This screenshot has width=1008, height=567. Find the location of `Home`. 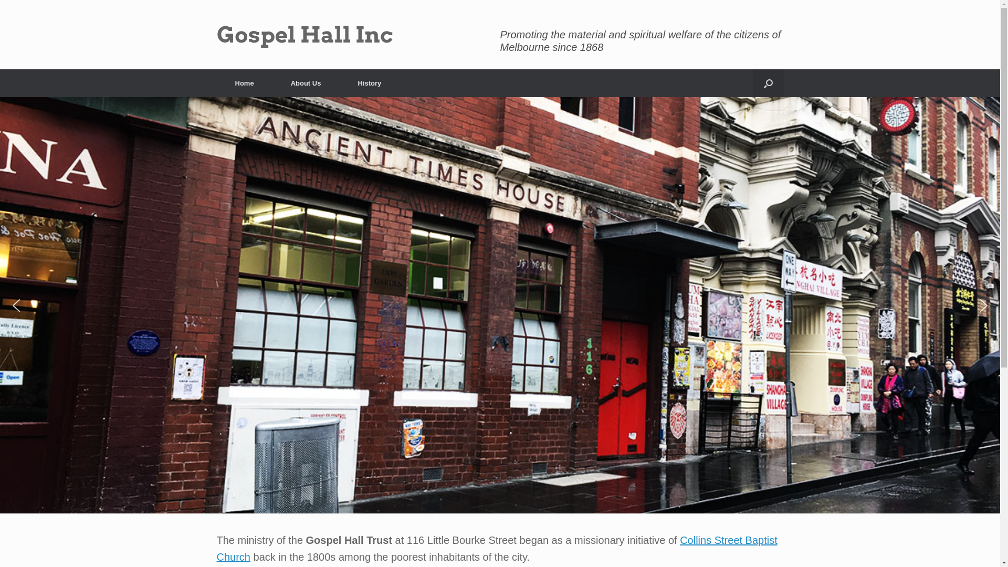

Home is located at coordinates (244, 83).